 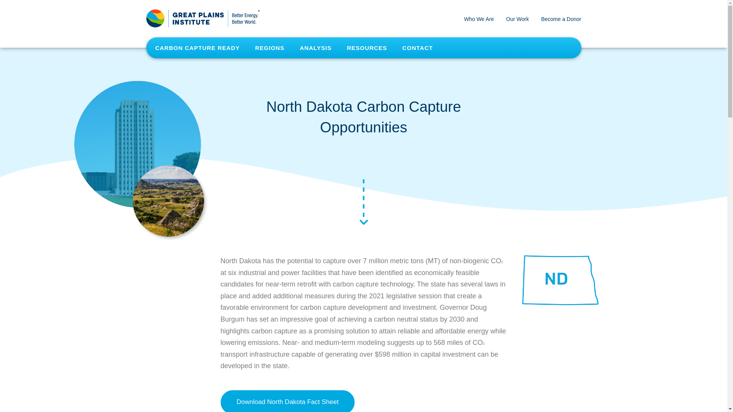 What do you see at coordinates (270, 48) in the screenshot?
I see `REGIONS` at bounding box center [270, 48].